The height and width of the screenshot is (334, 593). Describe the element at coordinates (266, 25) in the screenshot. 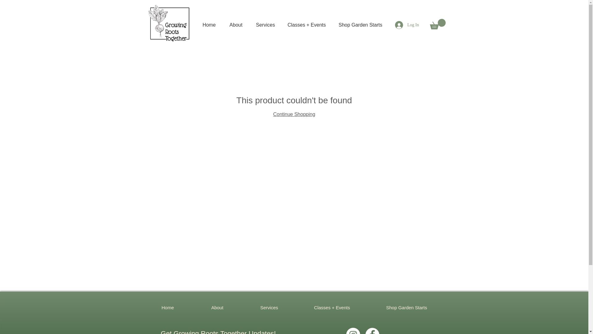

I see `Services` at that location.